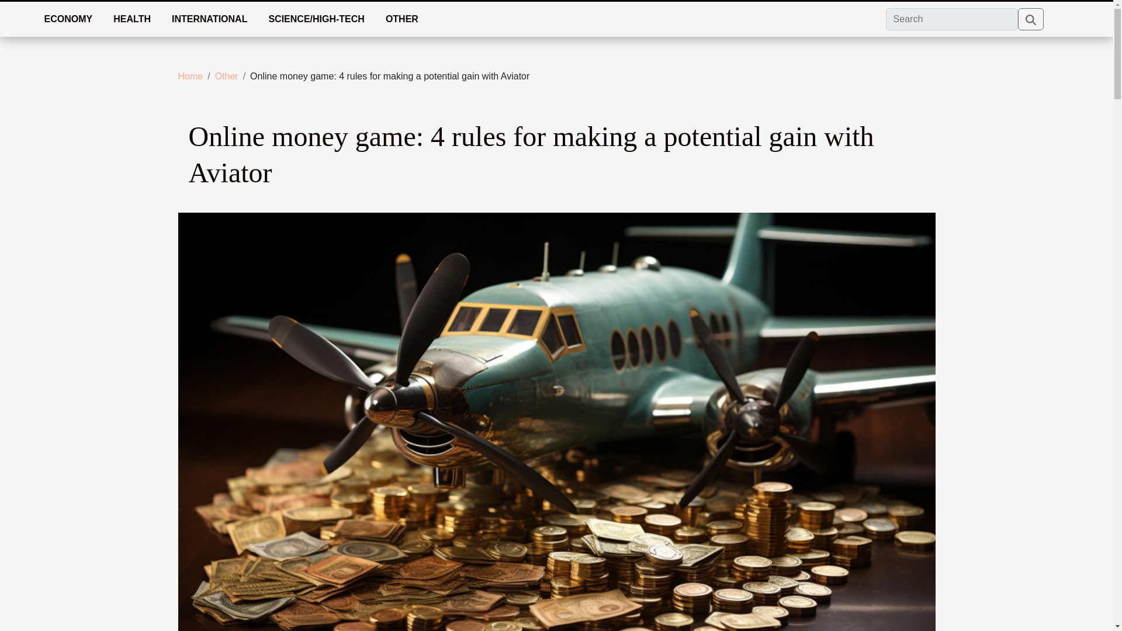 The width and height of the screenshot is (1122, 631). Describe the element at coordinates (227, 76) in the screenshot. I see `Other` at that location.